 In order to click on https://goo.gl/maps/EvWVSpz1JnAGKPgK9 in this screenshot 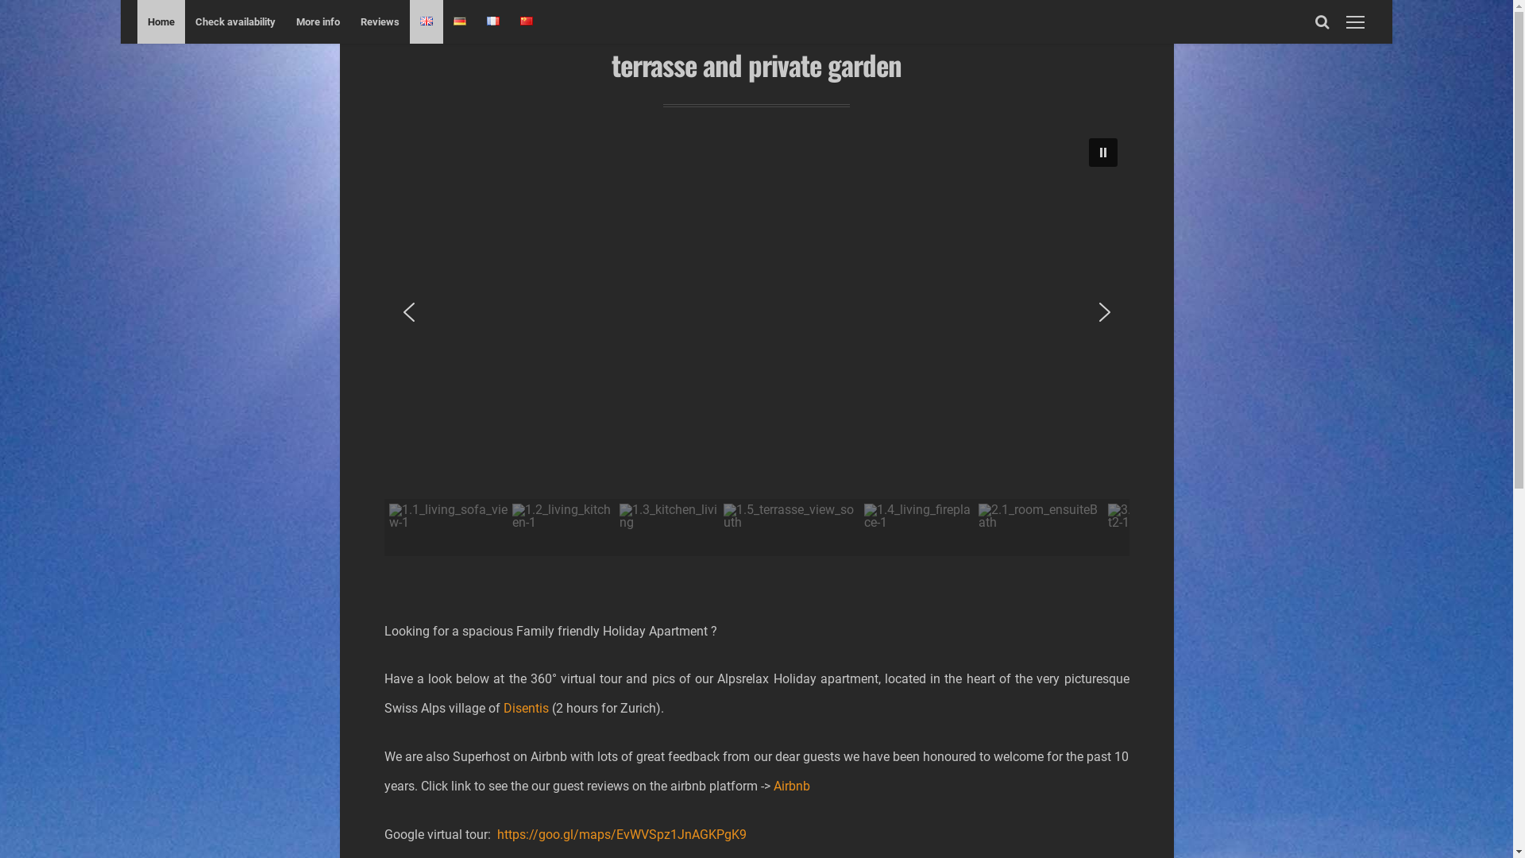, I will do `click(622, 834)`.